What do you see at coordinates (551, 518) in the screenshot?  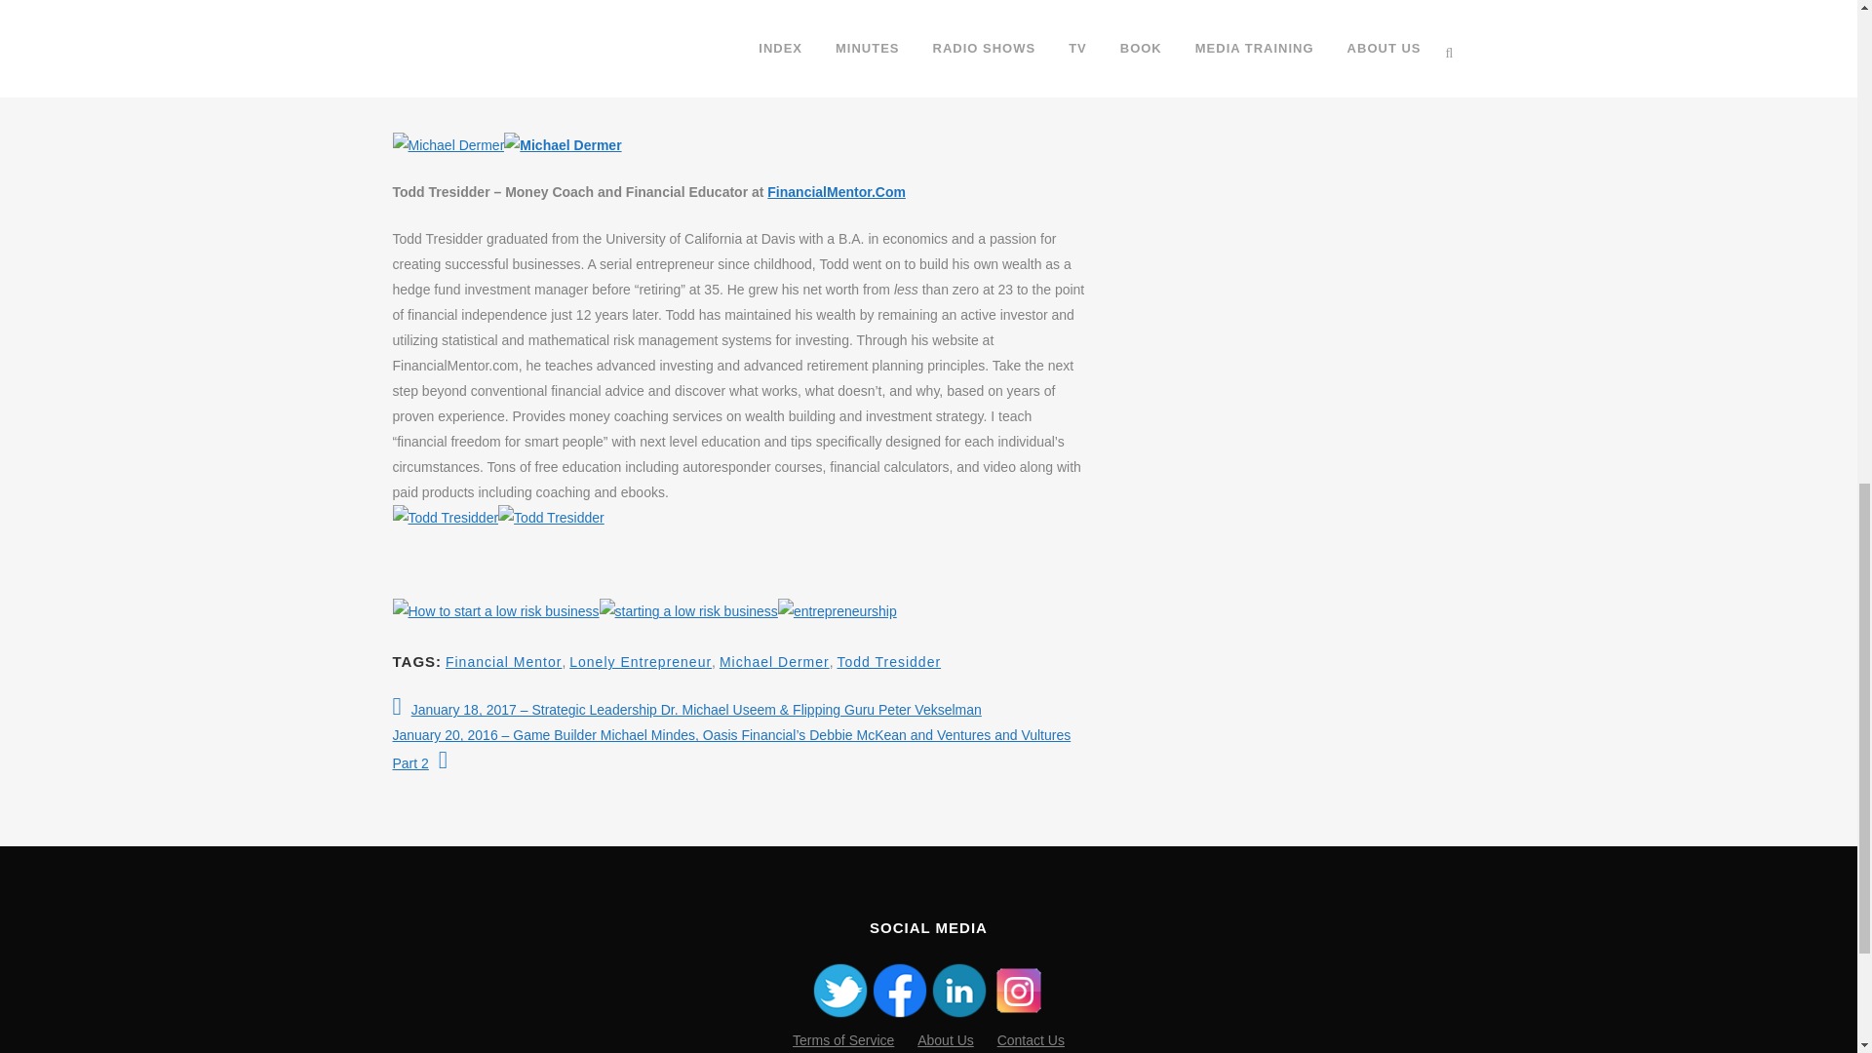 I see `Todd Tresidder` at bounding box center [551, 518].